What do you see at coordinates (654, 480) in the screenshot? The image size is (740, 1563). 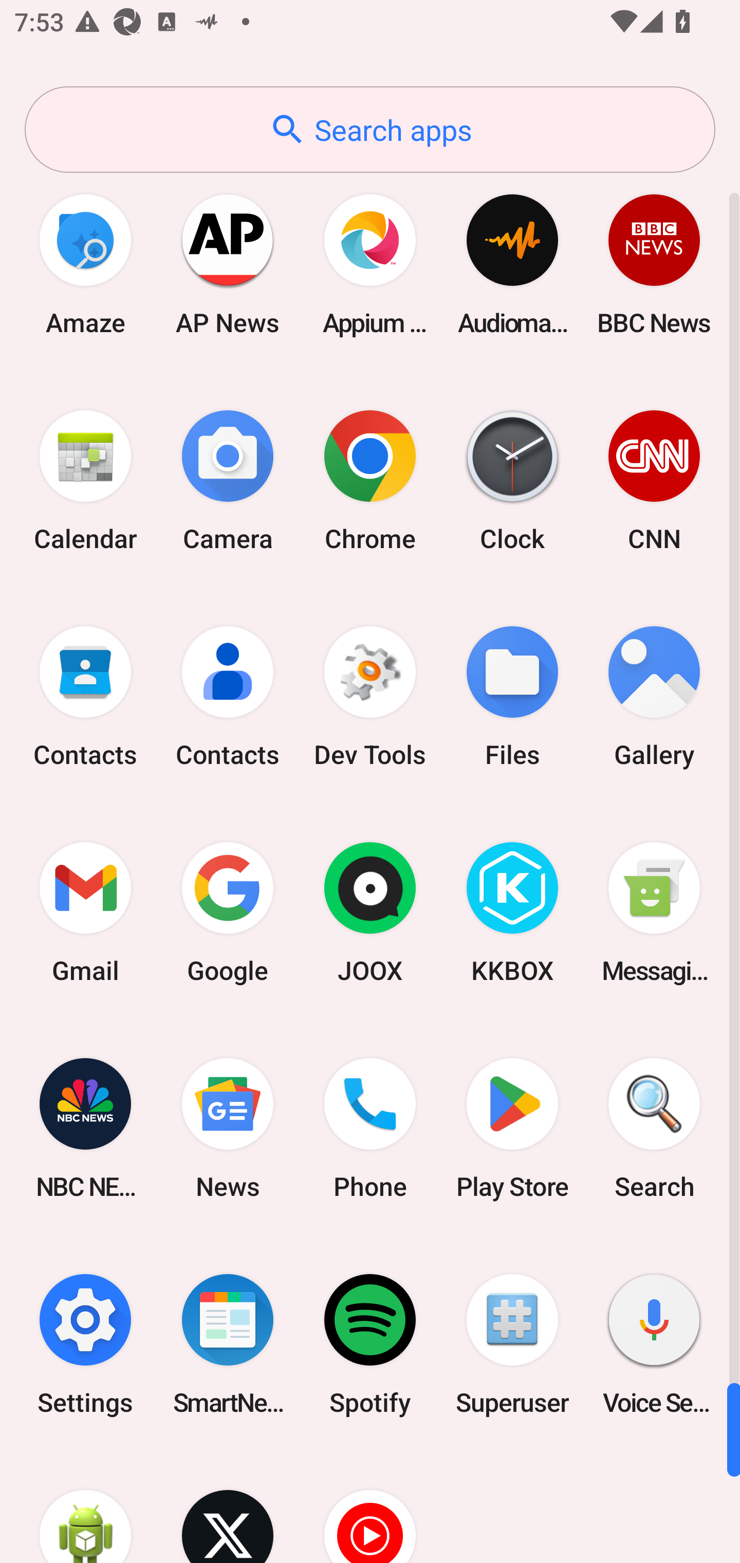 I see `CNN` at bounding box center [654, 480].